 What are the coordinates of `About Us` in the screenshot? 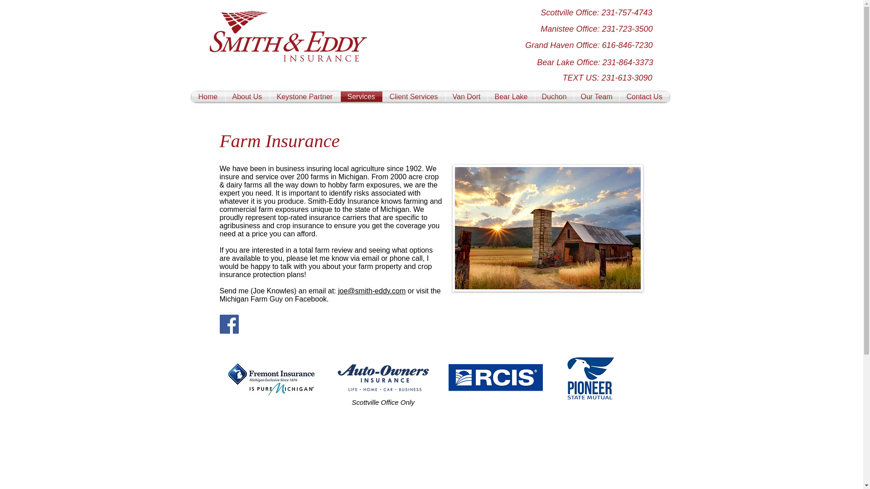 It's located at (247, 96).